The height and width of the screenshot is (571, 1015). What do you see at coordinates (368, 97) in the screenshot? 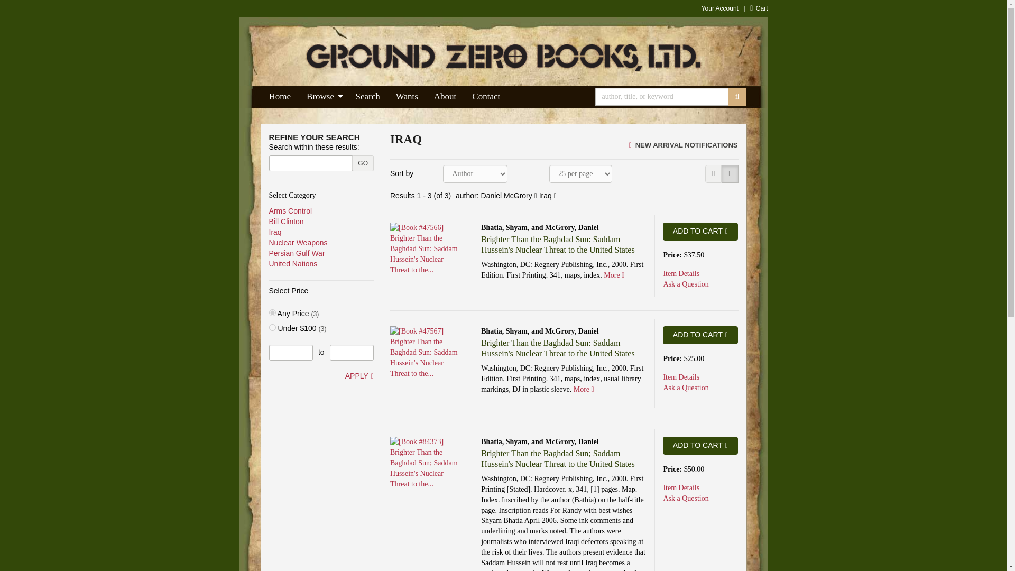
I see `Search` at bounding box center [368, 97].